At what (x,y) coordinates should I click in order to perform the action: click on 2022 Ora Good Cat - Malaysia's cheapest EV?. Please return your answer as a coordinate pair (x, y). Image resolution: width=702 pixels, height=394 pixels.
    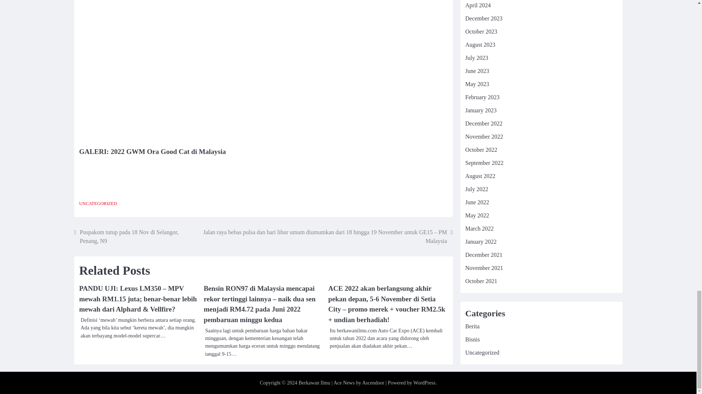
    Looking at the image, I should click on (196, 67).